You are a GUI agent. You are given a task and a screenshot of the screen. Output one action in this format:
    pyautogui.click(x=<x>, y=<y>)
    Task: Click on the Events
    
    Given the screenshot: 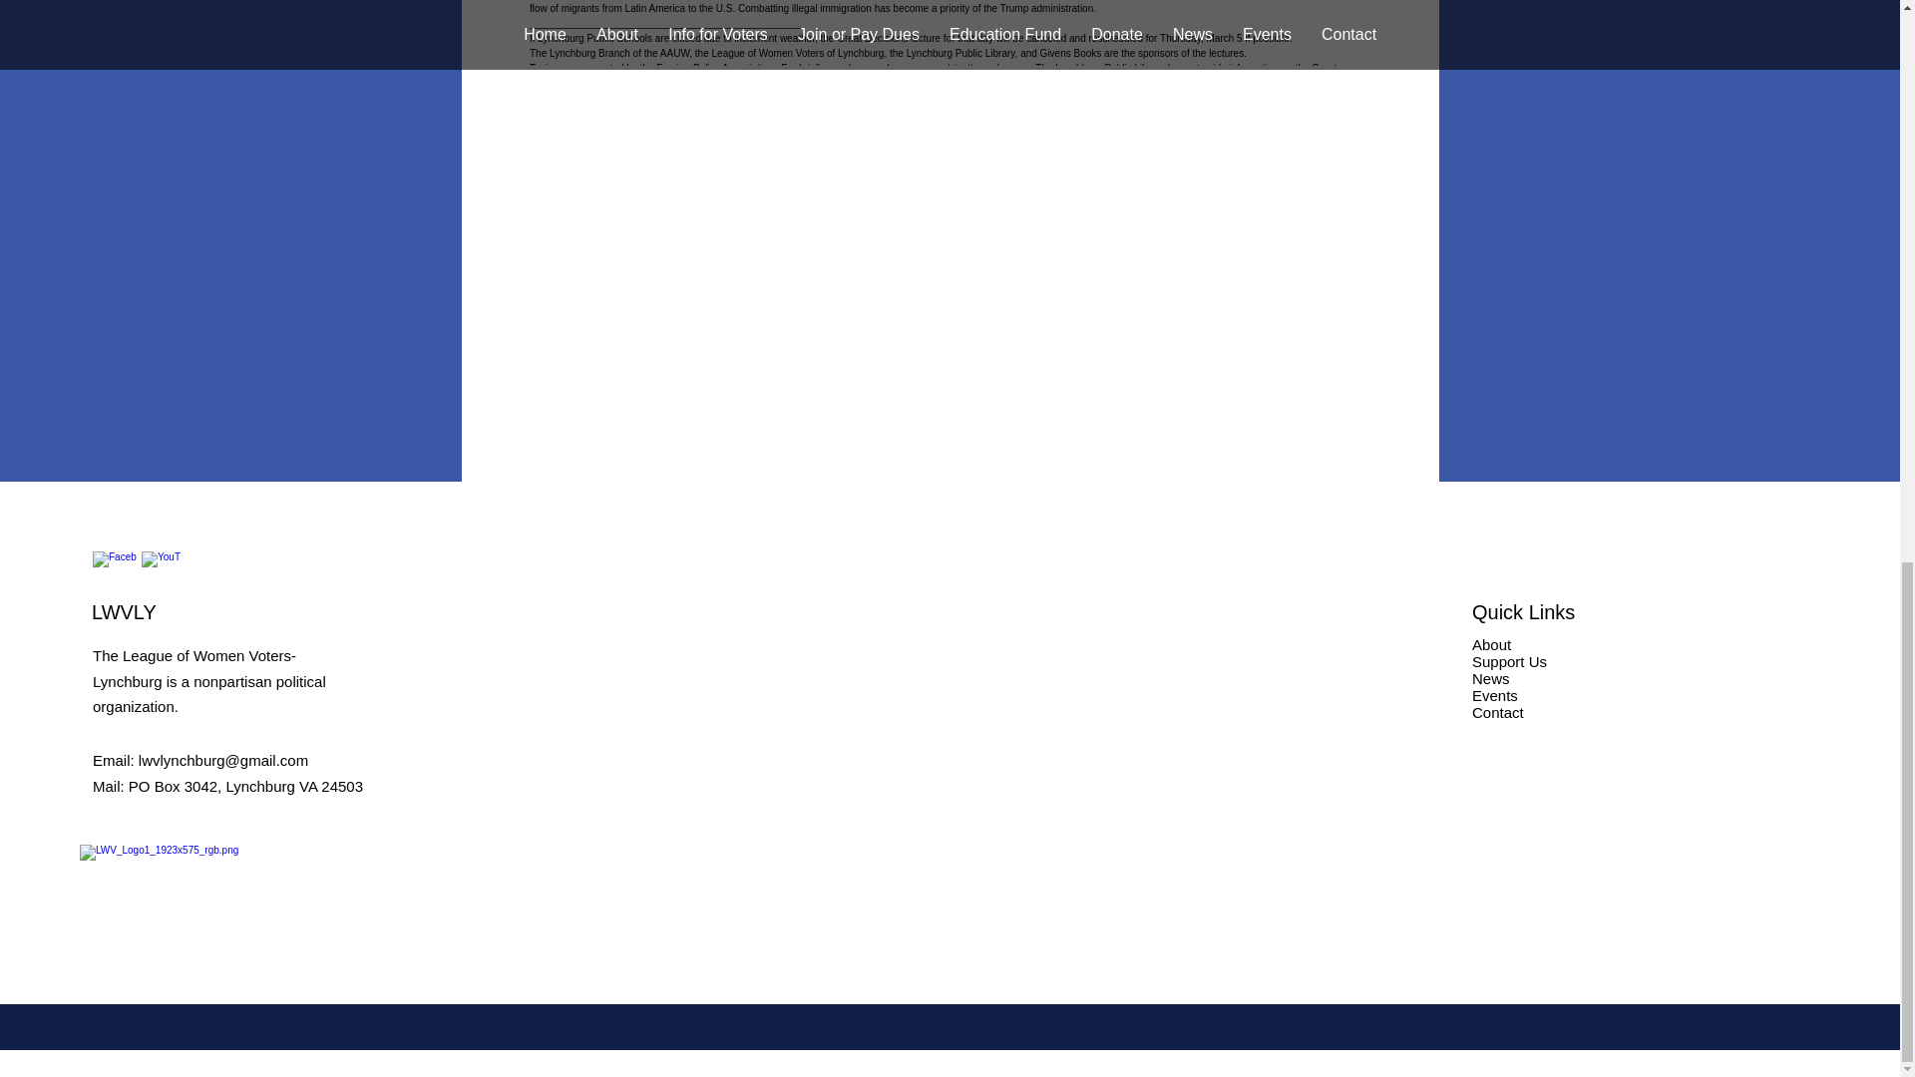 What is the action you would take?
    pyautogui.click(x=1495, y=696)
    